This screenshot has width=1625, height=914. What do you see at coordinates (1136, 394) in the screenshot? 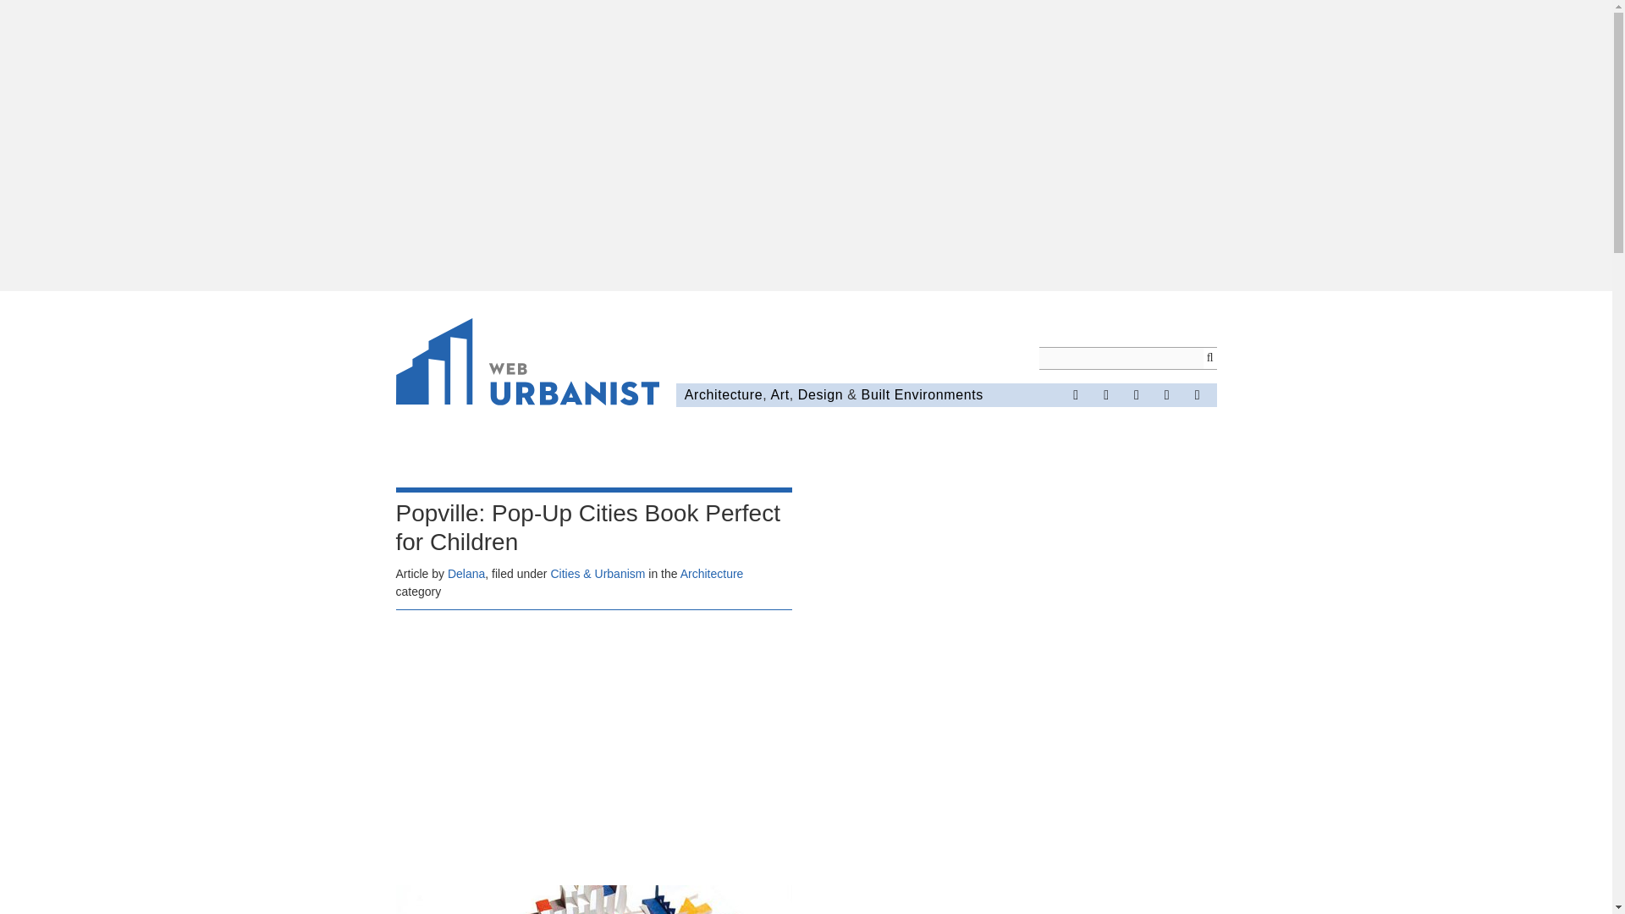
I see `Check Out Posts on Pinterest!` at bounding box center [1136, 394].